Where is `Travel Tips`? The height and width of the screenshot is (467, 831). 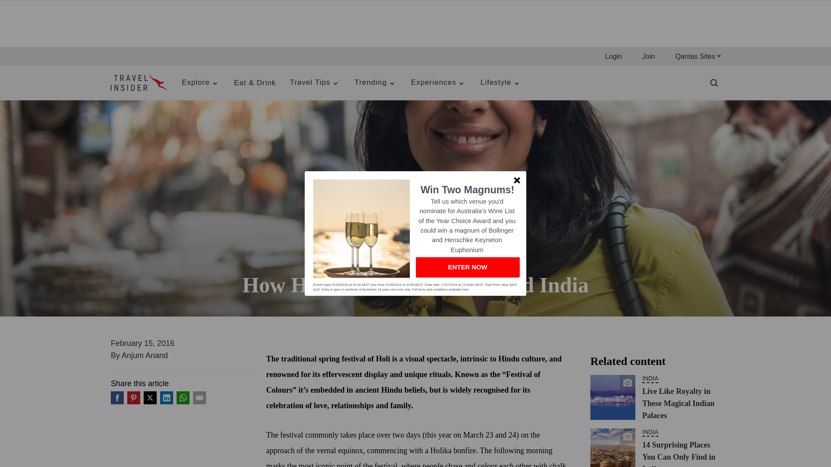
Travel Tips is located at coordinates (316, 83).